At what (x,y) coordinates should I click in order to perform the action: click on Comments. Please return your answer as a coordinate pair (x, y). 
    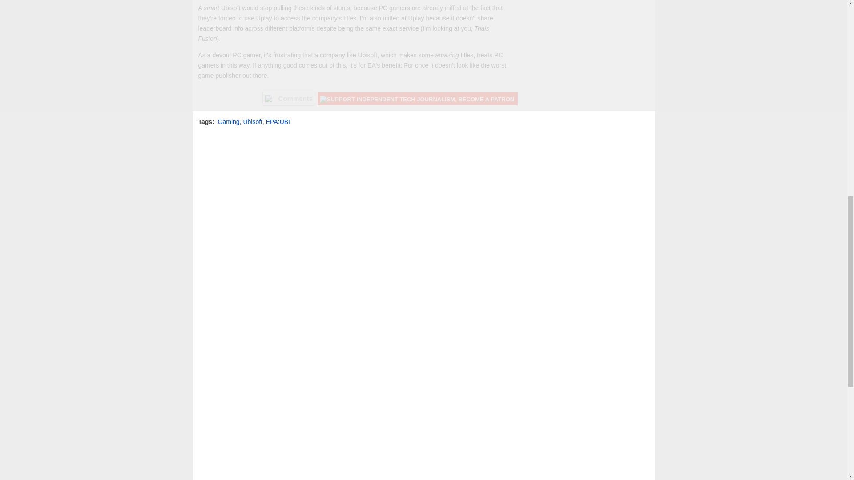
    Looking at the image, I should click on (289, 99).